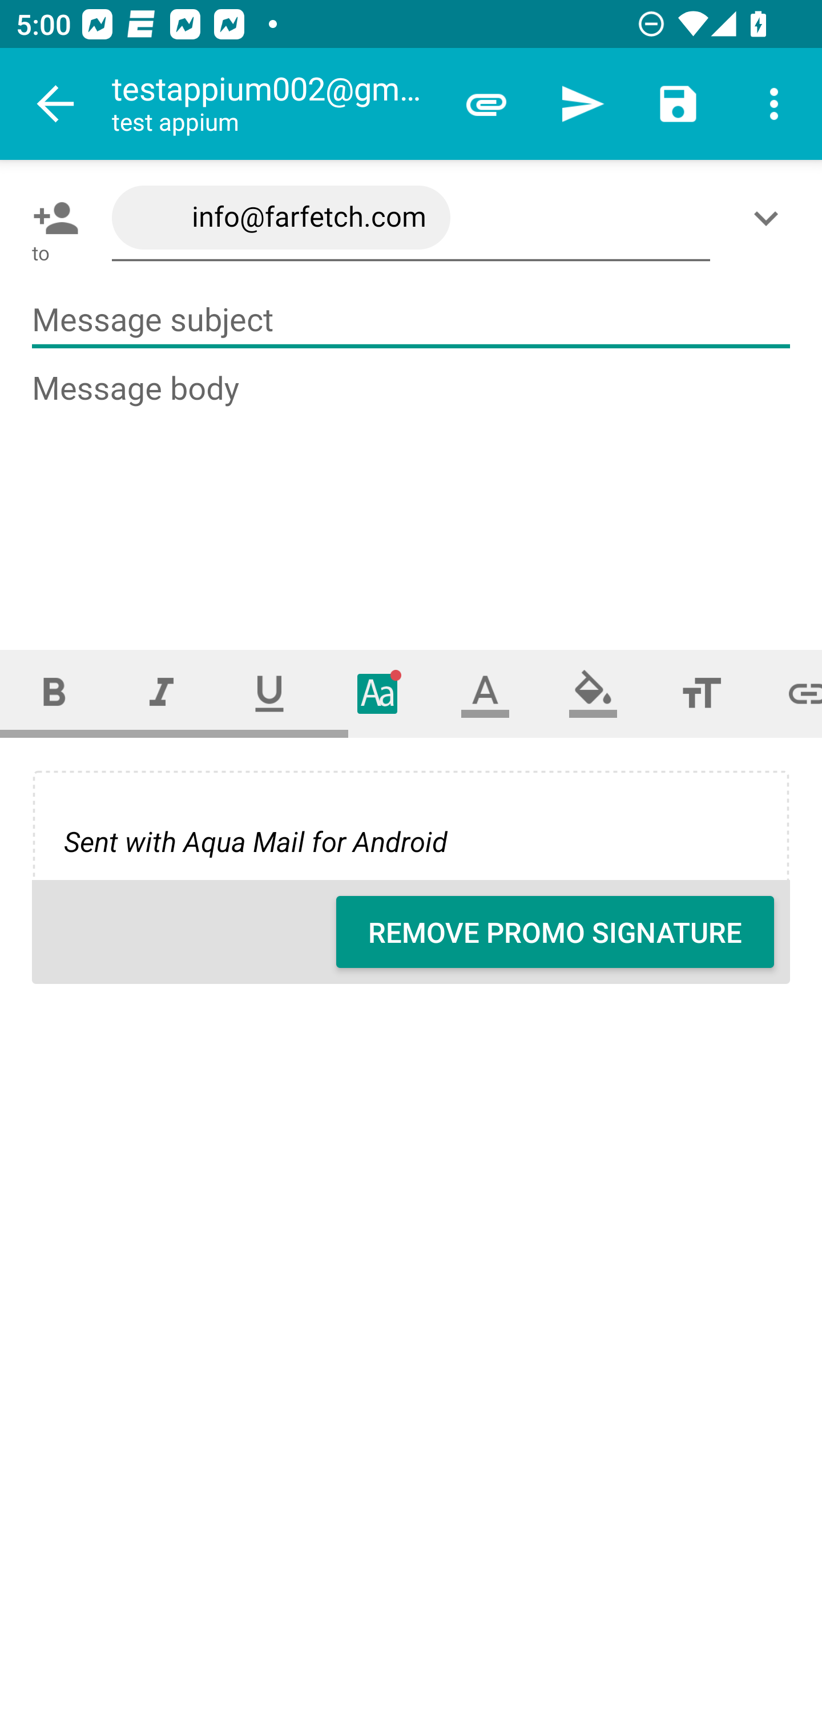  What do you see at coordinates (701, 693) in the screenshot?
I see `Font size` at bounding box center [701, 693].